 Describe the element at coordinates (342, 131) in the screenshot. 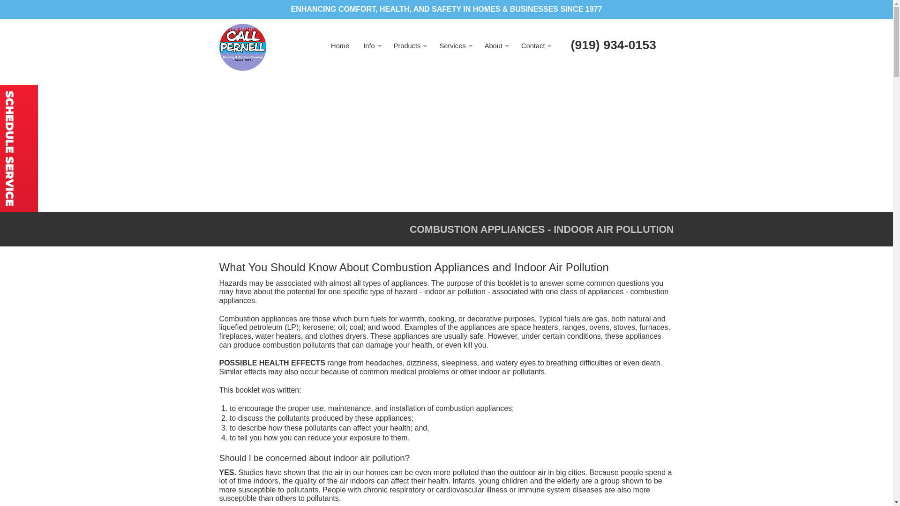

I see `Extended Warranty FAQs` at that location.